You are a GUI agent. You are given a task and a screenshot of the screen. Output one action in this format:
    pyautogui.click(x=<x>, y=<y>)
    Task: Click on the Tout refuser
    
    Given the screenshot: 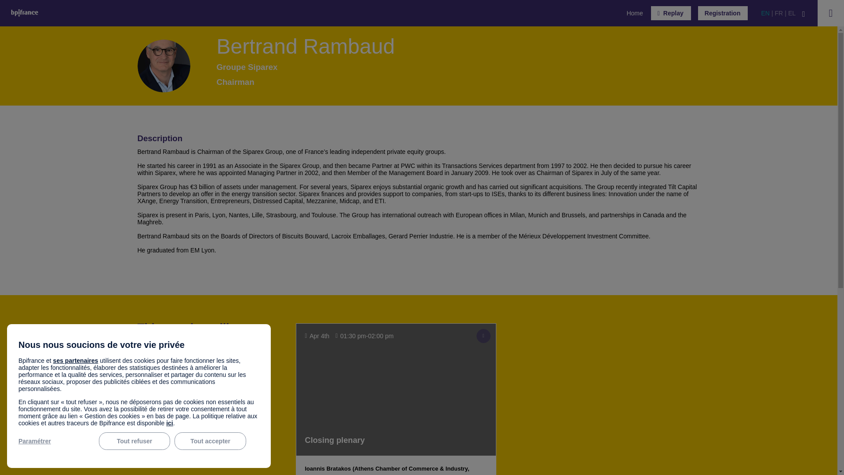 What is the action you would take?
    pyautogui.click(x=135, y=441)
    